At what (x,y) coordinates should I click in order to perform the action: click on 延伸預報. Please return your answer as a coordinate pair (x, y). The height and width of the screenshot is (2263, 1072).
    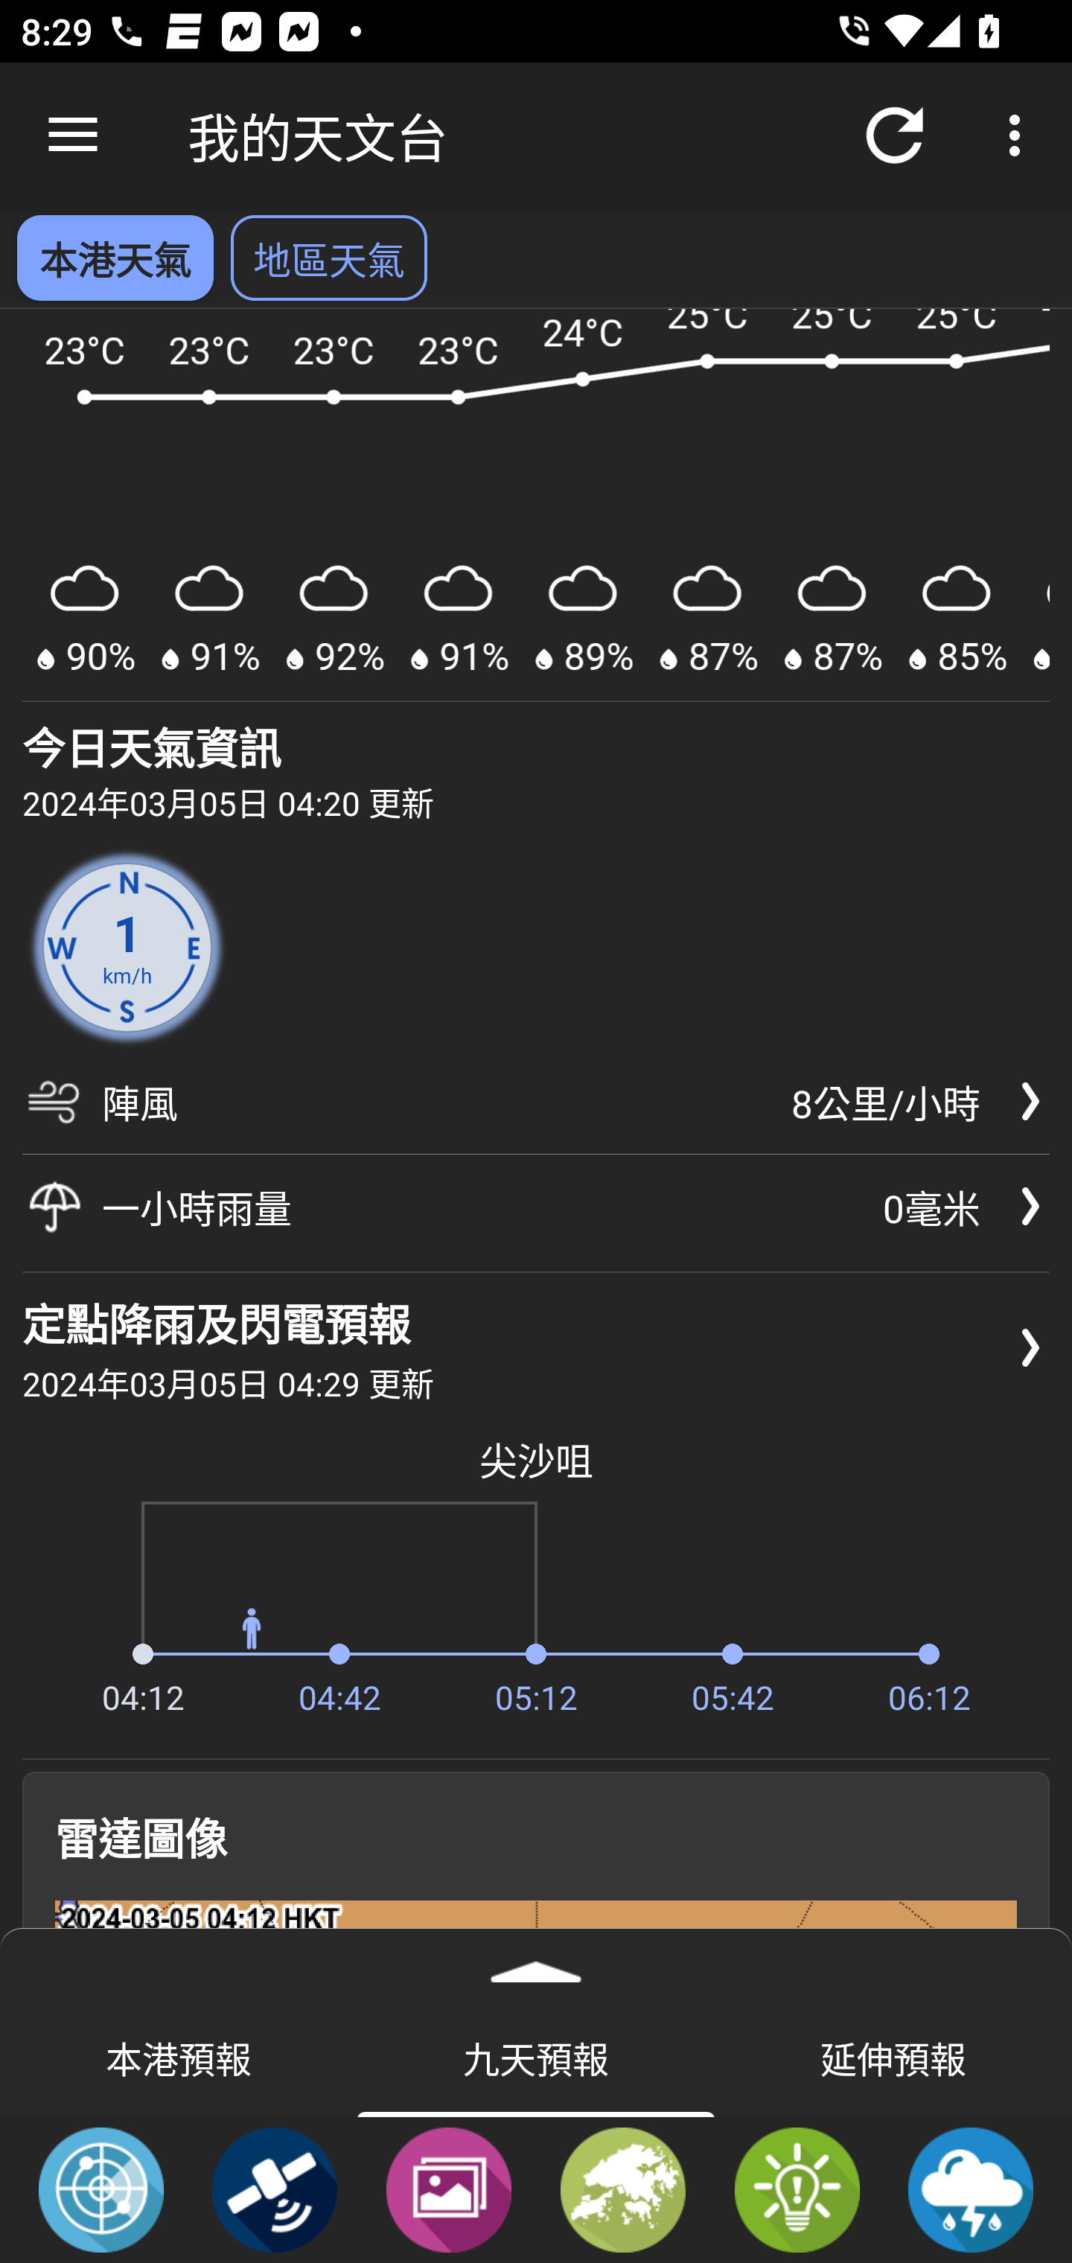
    Looking at the image, I should click on (893, 2057).